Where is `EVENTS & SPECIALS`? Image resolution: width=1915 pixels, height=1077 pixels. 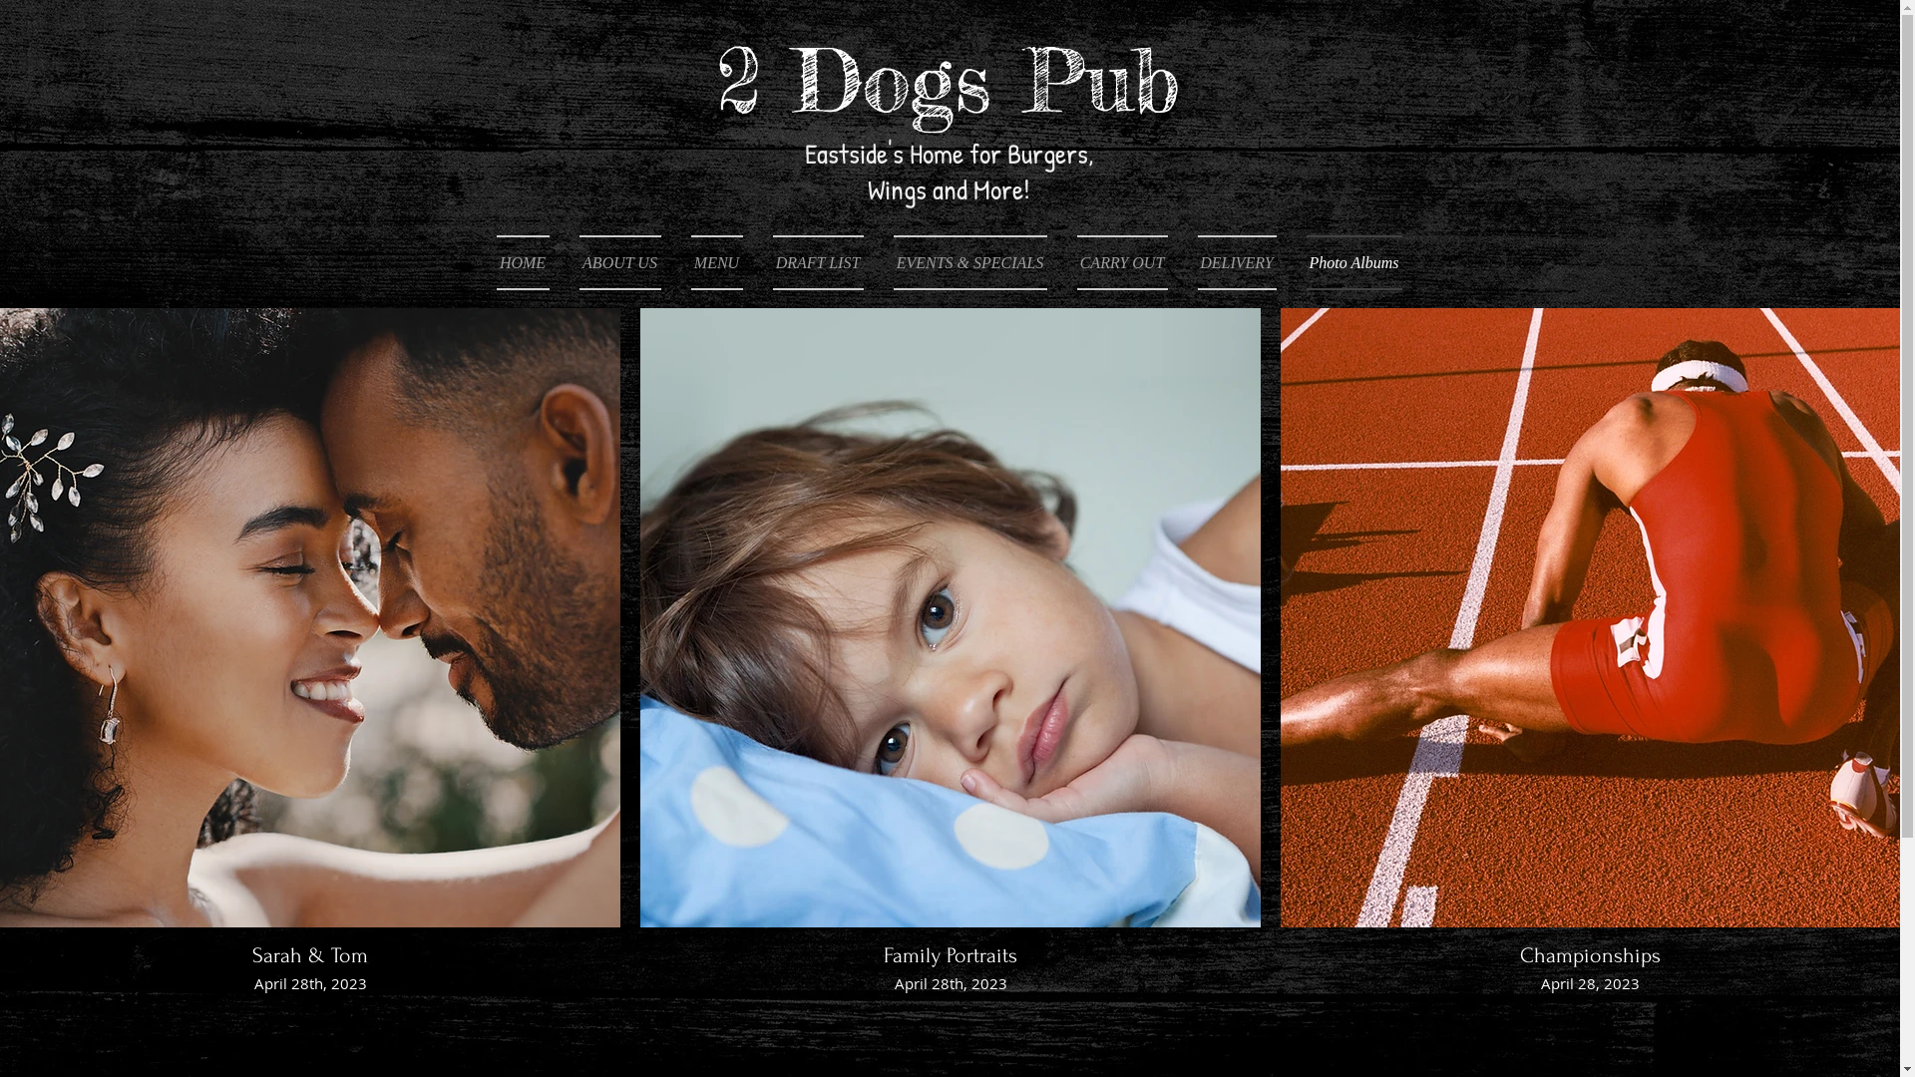 EVENTS & SPECIALS is located at coordinates (969, 263).